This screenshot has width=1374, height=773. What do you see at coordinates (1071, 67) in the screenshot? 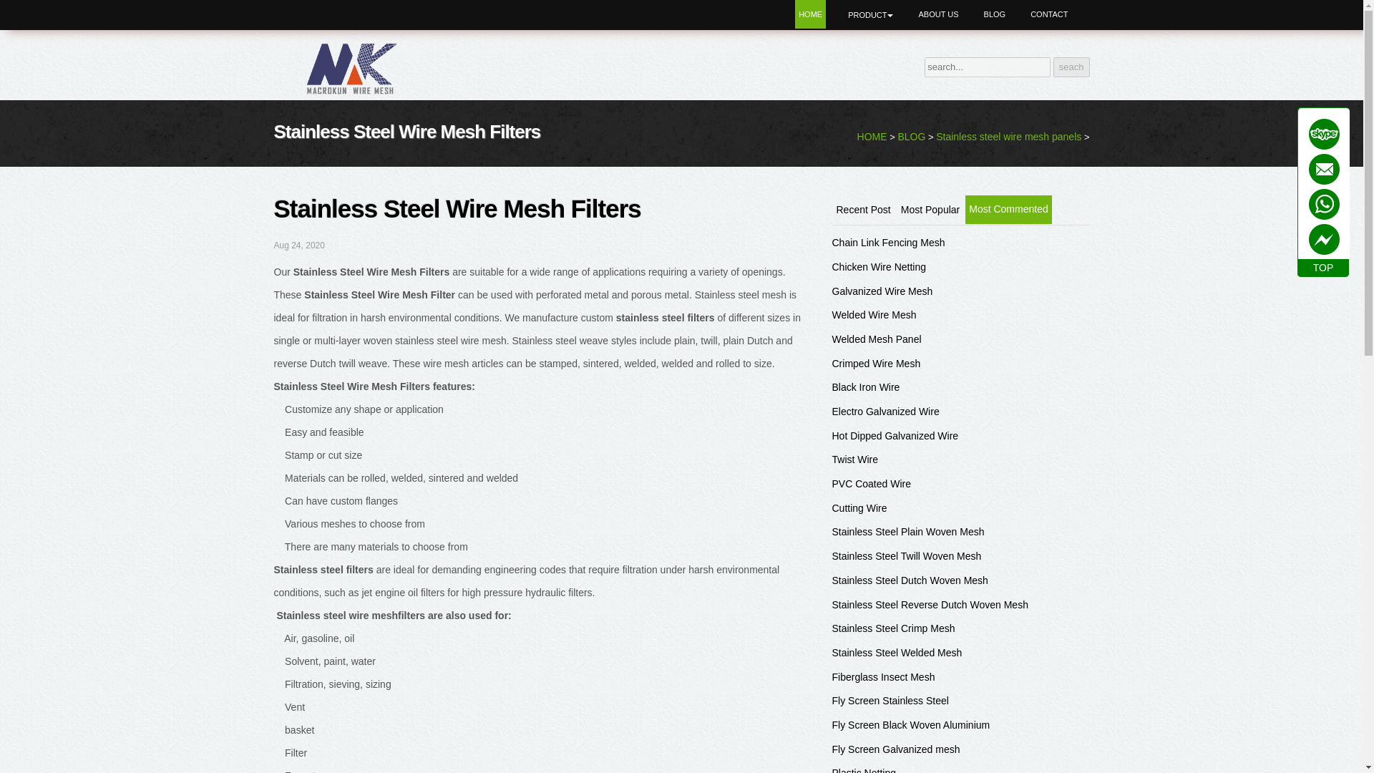
I see `seach` at bounding box center [1071, 67].